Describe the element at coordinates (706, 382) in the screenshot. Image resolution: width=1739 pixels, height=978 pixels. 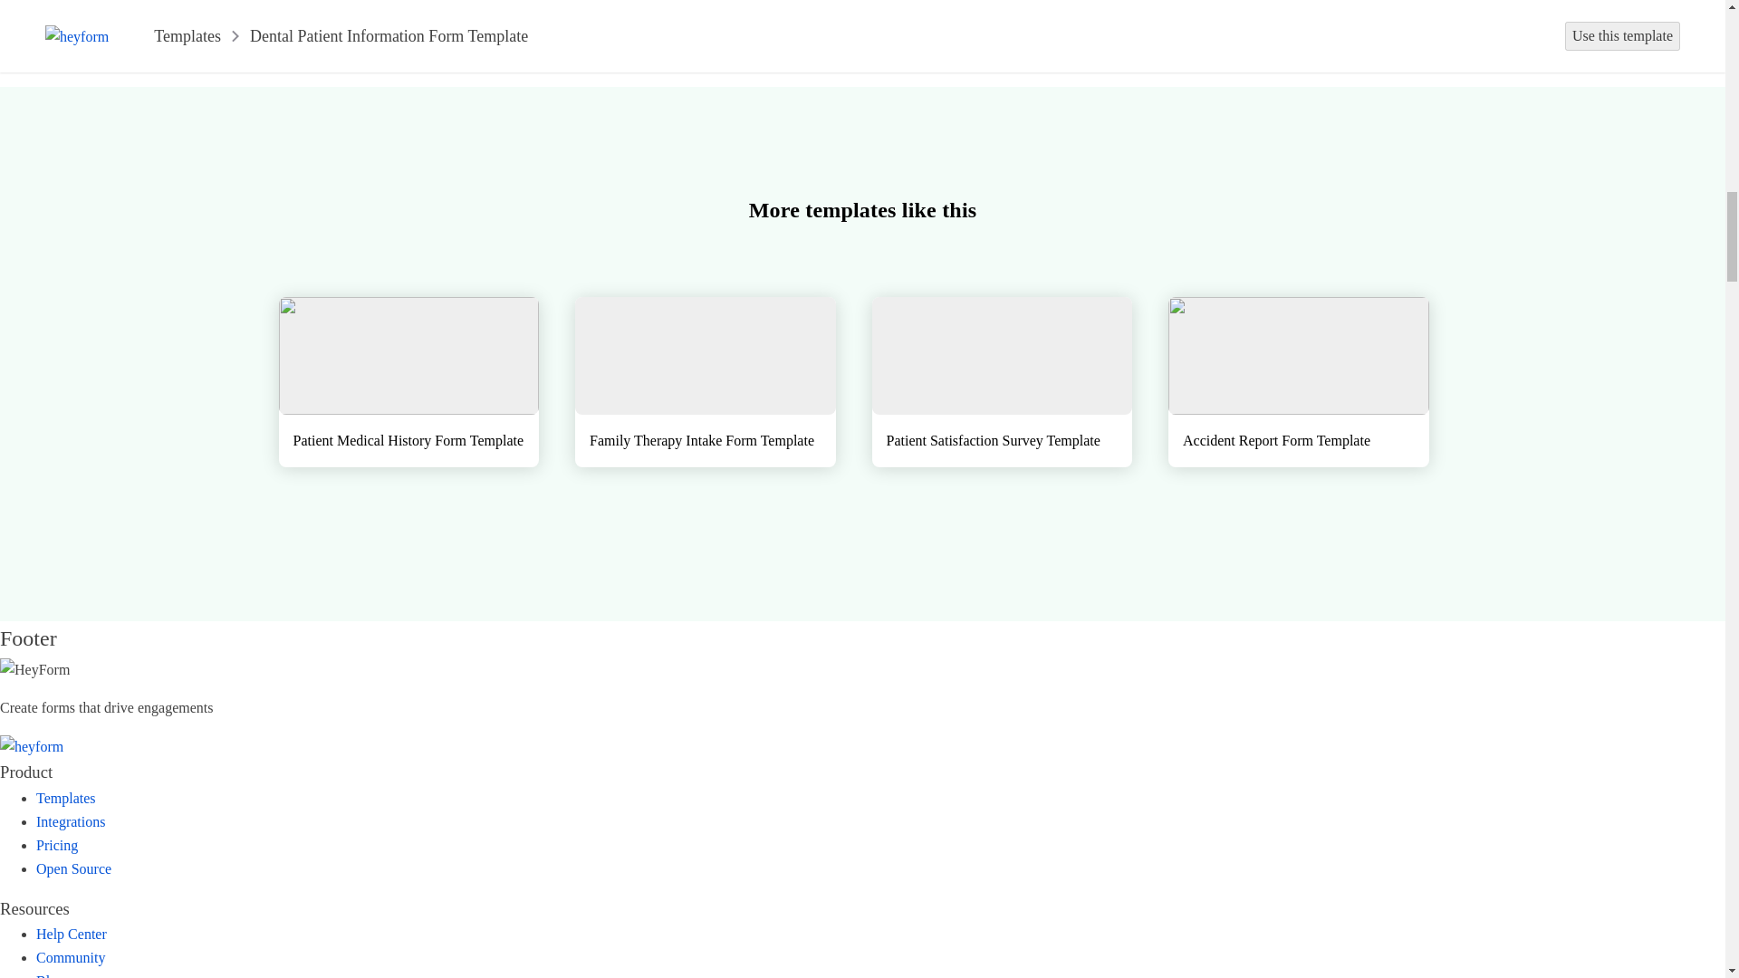
I see `Family Therapy Intake Form Template` at that location.